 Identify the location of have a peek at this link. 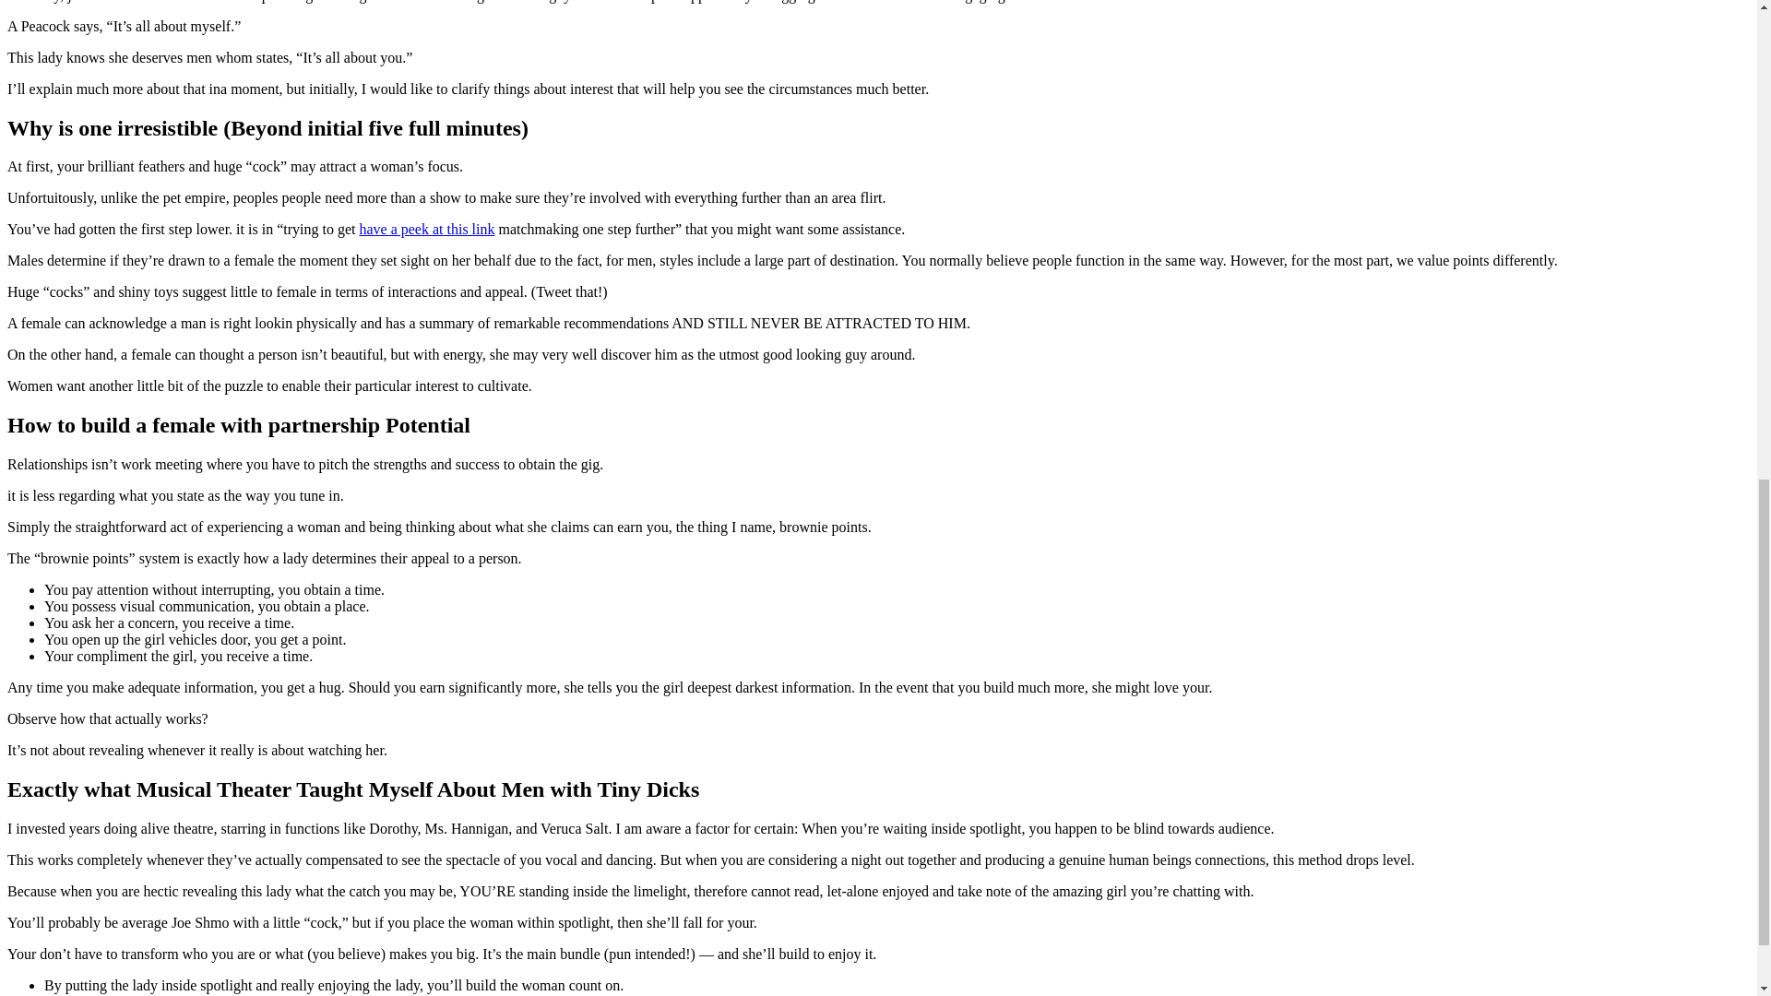
(426, 229).